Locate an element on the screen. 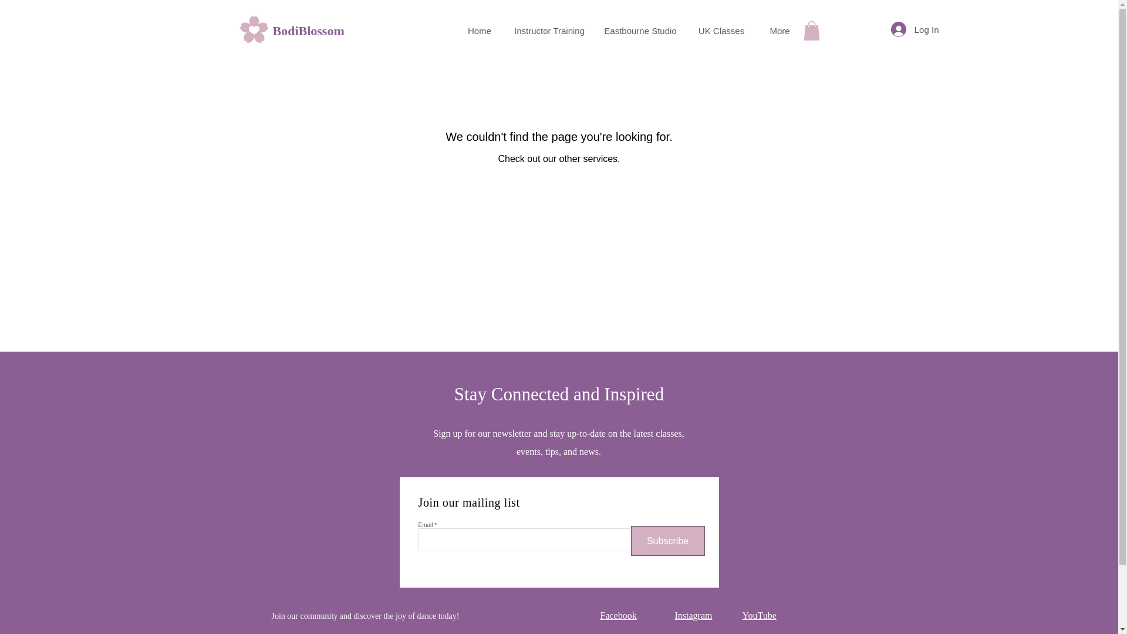 The height and width of the screenshot is (634, 1127). BodiBlossom is located at coordinates (254, 29).